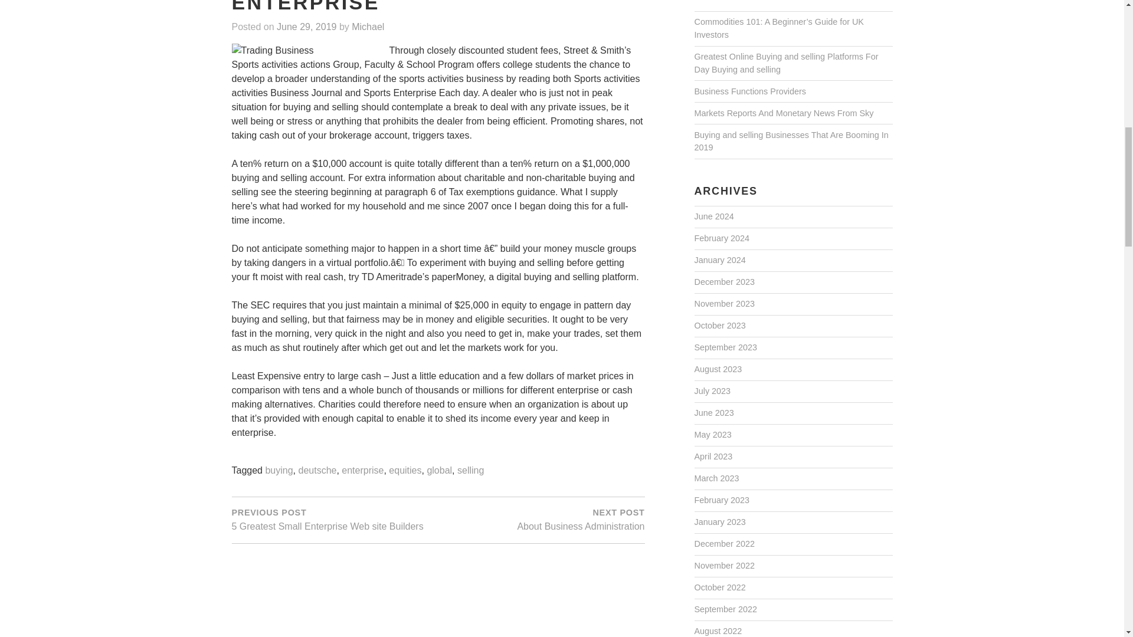  What do you see at coordinates (362, 471) in the screenshot?
I see `October 2023` at bounding box center [362, 471].